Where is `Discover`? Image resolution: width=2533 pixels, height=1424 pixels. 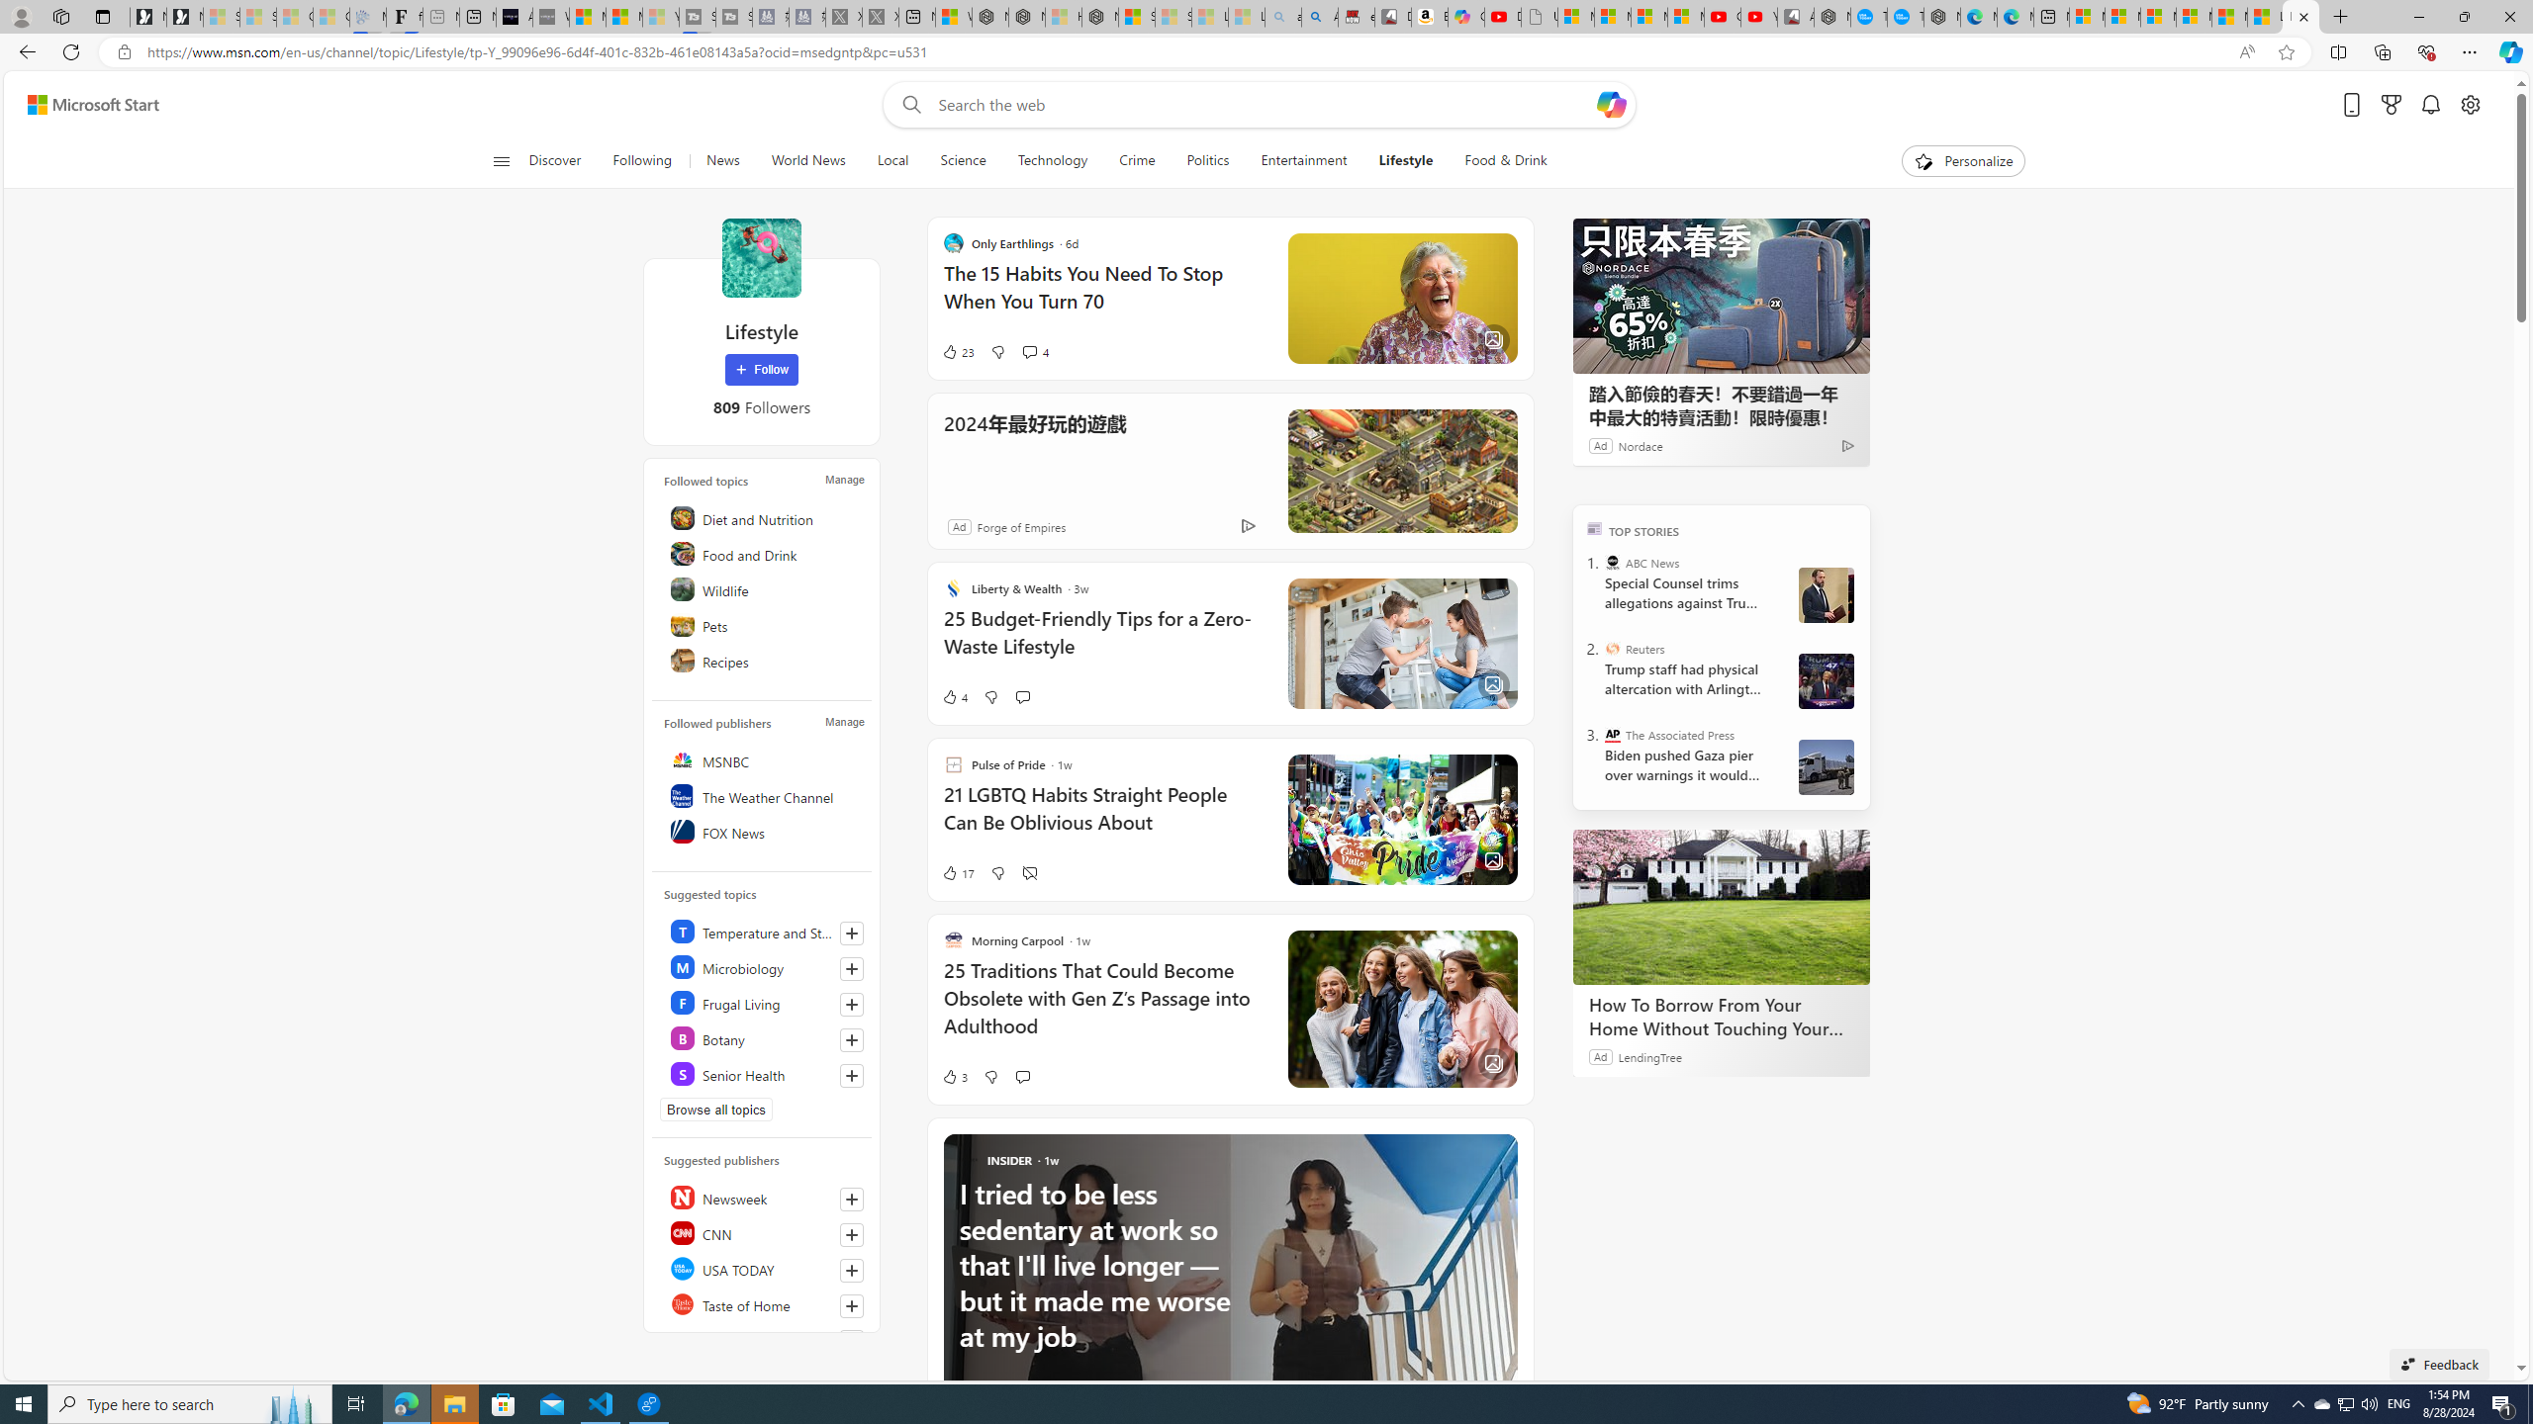
Discover is located at coordinates (564, 161).